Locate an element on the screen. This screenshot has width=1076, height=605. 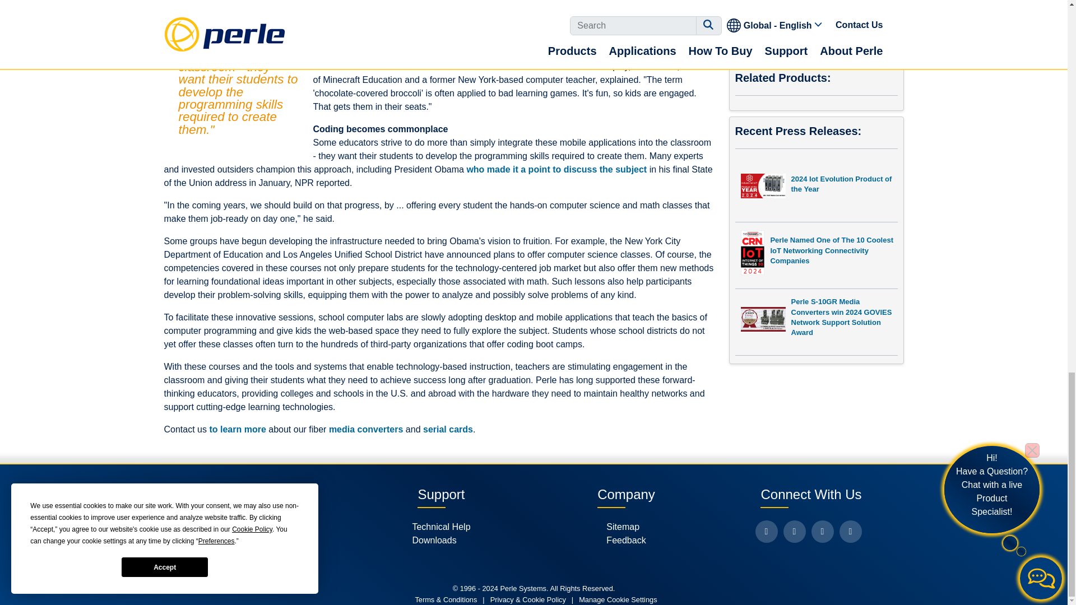
Downloads is located at coordinates (441, 540).